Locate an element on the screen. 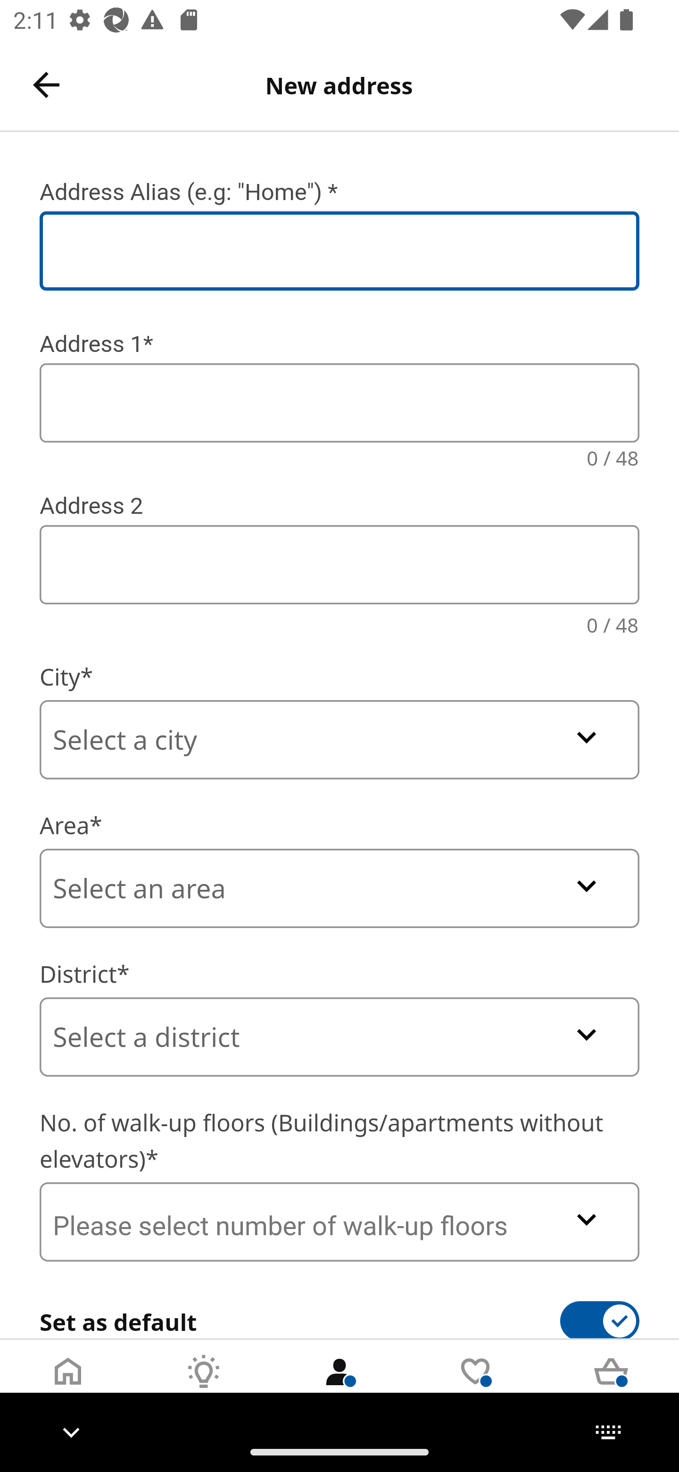  Select a city is located at coordinates (339, 740).